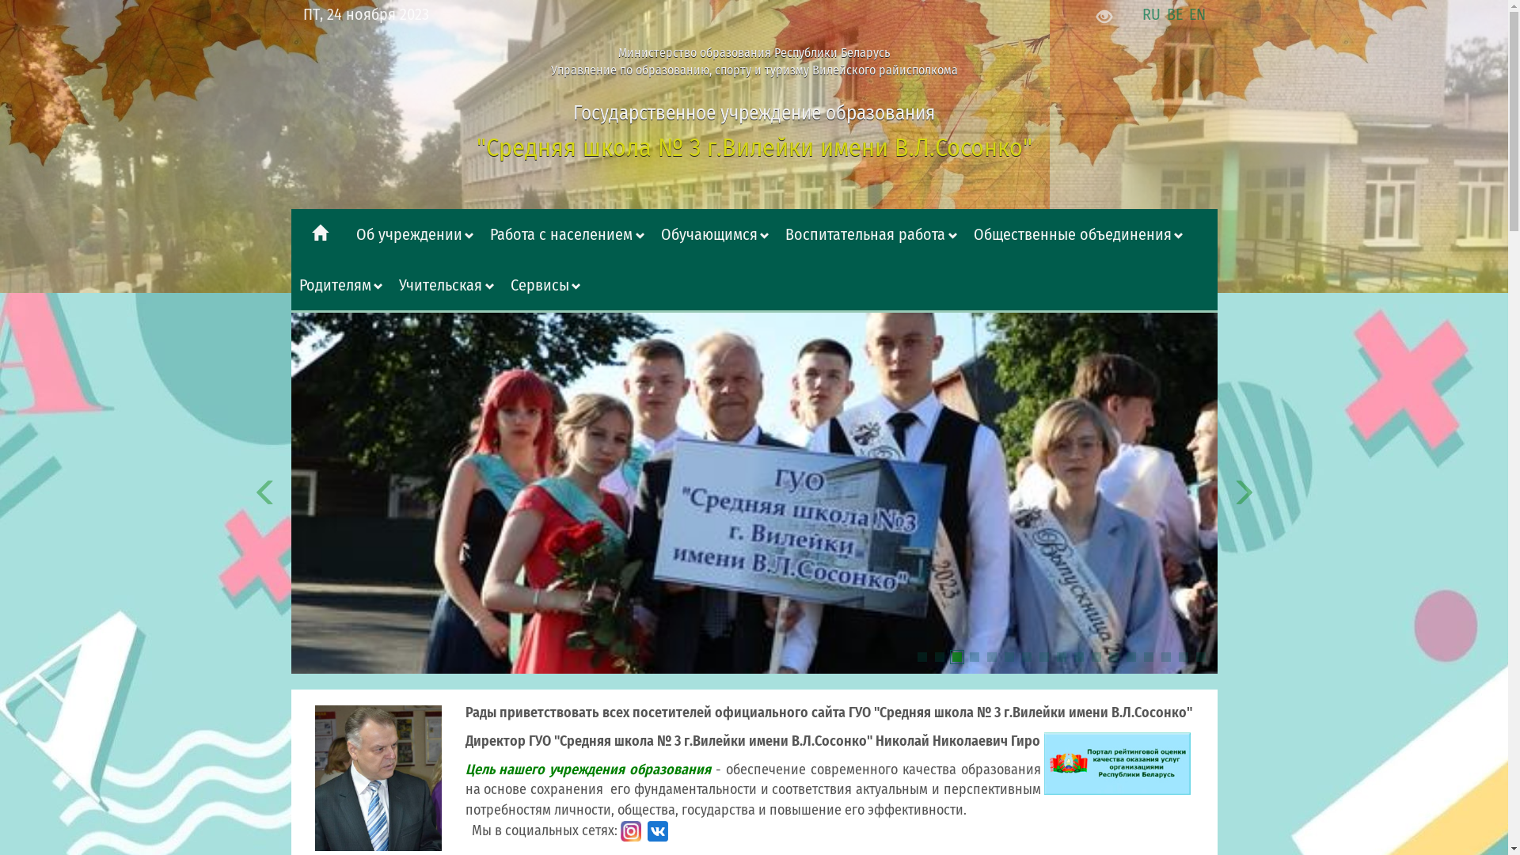  Describe the element at coordinates (1183, 657) in the screenshot. I see `16` at that location.